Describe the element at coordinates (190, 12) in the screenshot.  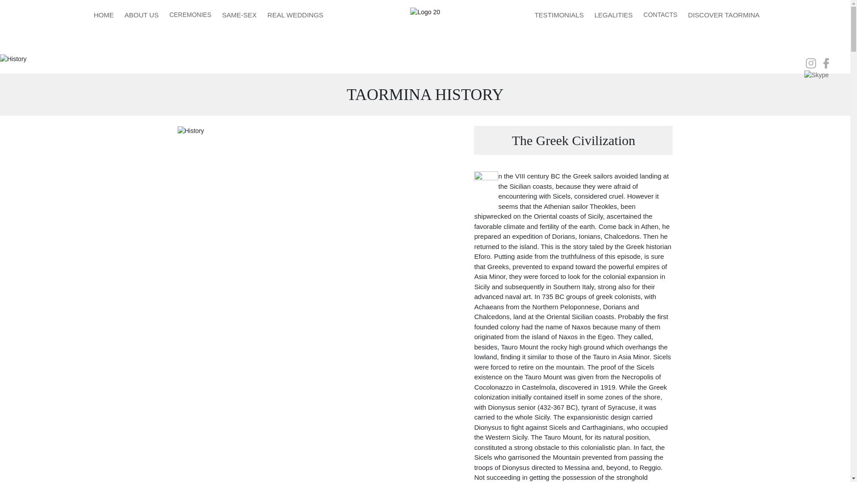
I see `CEREMONIES` at that location.